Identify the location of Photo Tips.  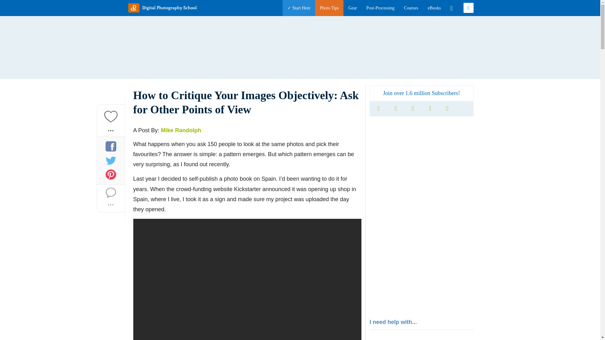
(329, 8).